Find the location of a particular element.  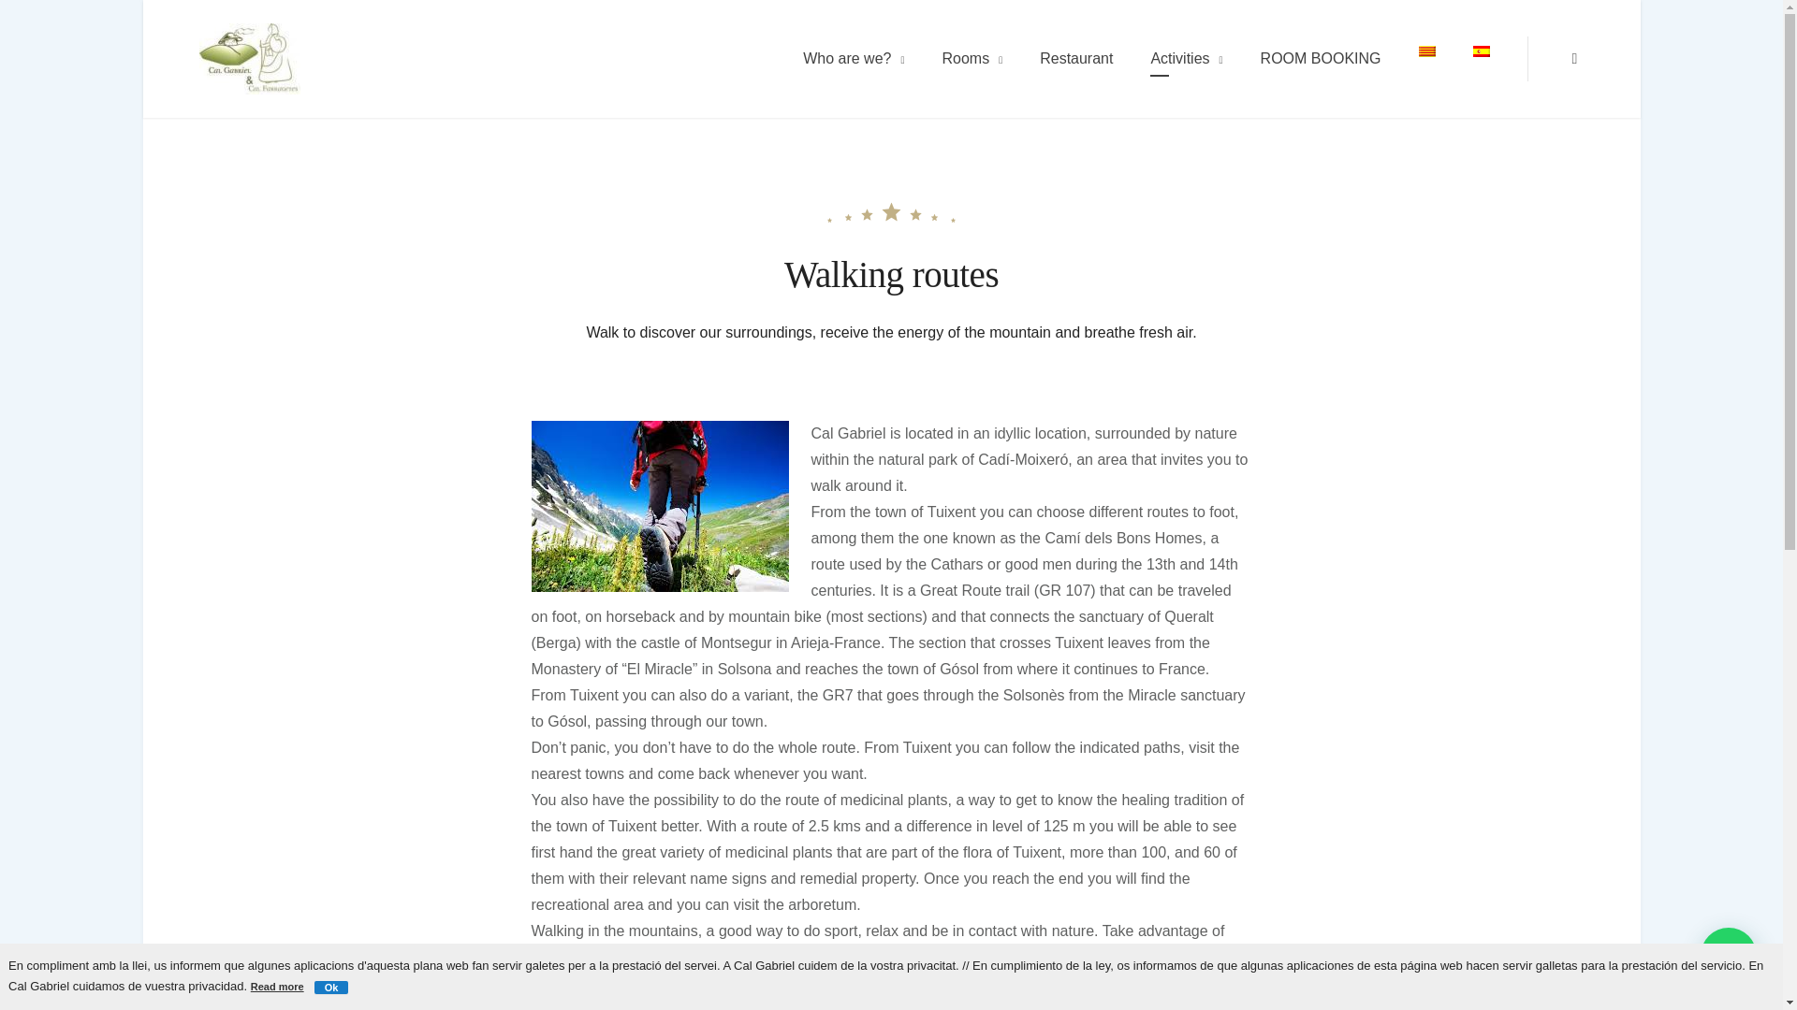

Who are we? is located at coordinates (854, 58).